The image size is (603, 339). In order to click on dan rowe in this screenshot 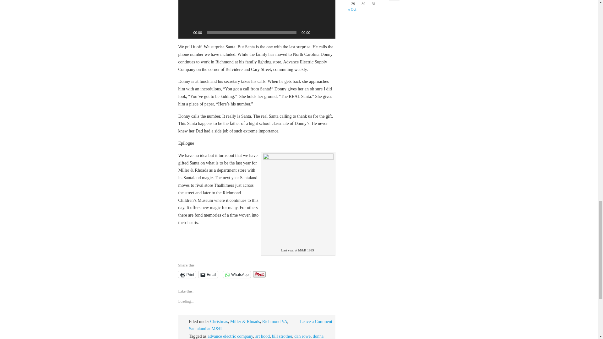, I will do `click(302, 336)`.